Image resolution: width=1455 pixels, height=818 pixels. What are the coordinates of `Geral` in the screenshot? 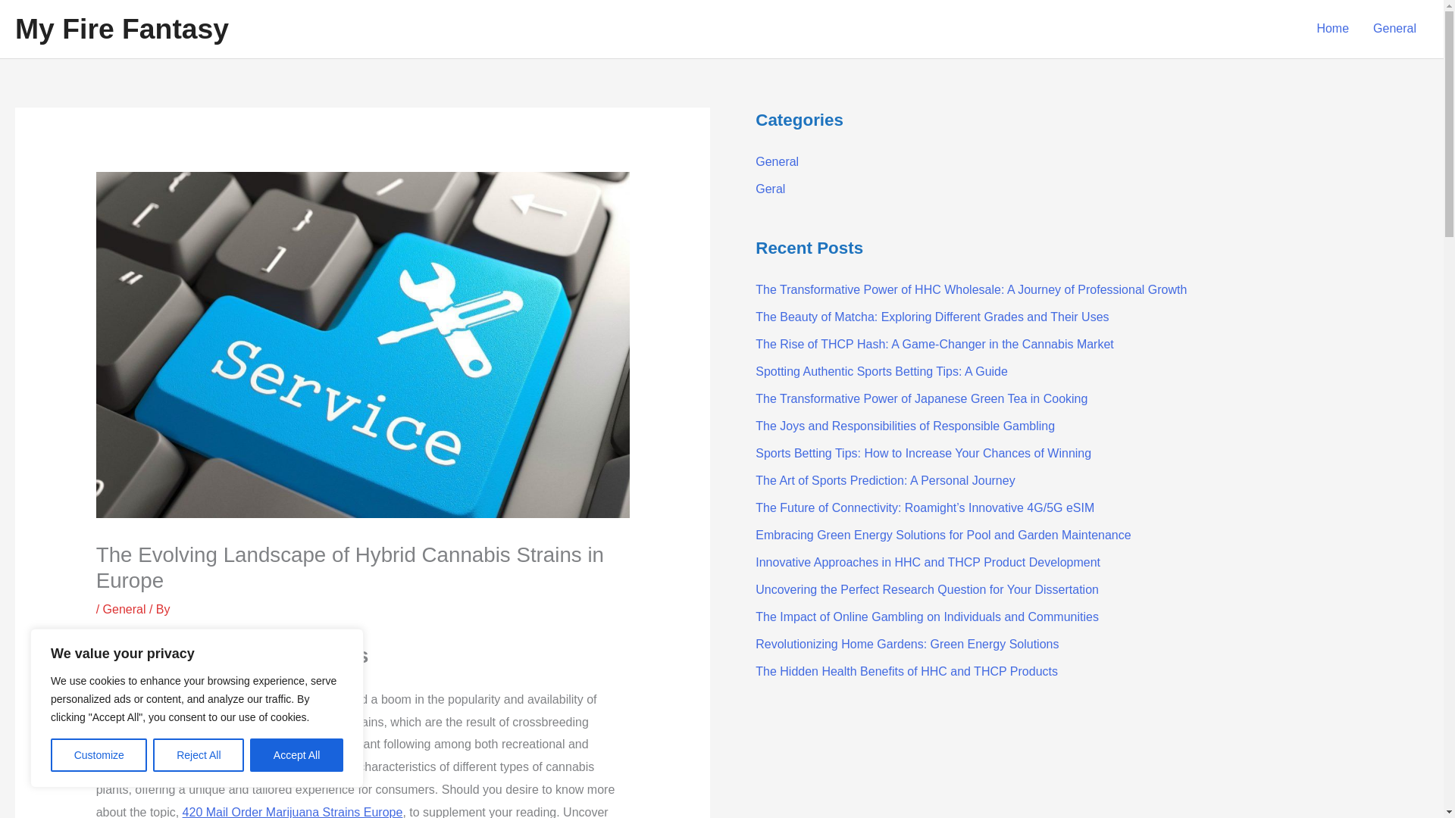 It's located at (770, 189).